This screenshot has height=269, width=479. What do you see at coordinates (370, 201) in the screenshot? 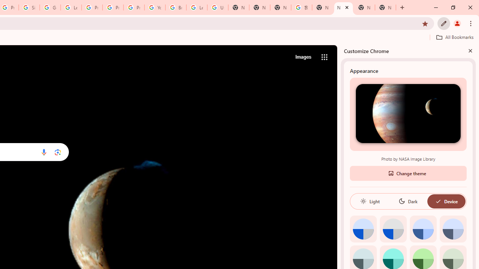
I see `Light` at bounding box center [370, 201].